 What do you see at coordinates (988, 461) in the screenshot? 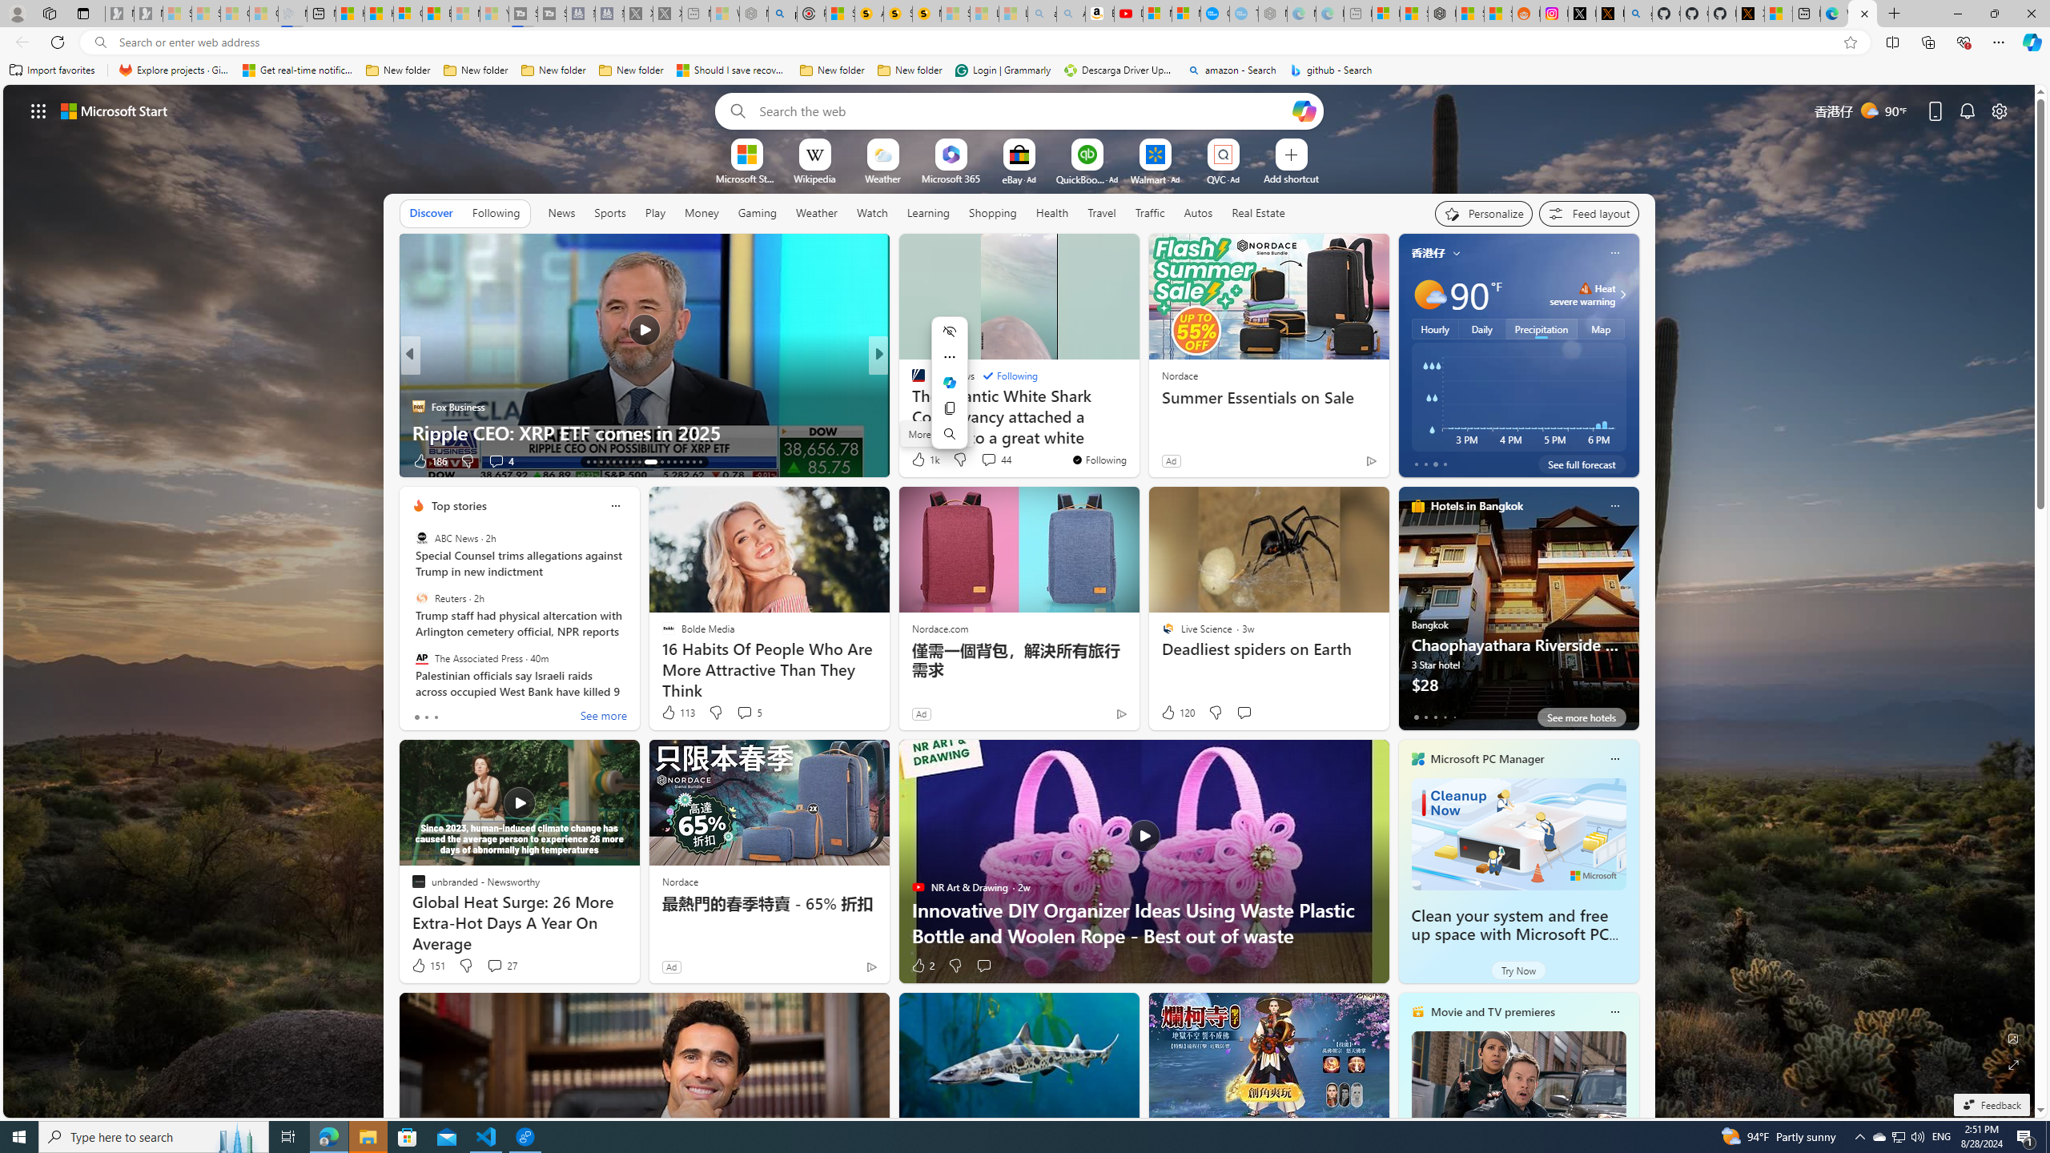
I see `View comments 3 Comment` at bounding box center [988, 461].